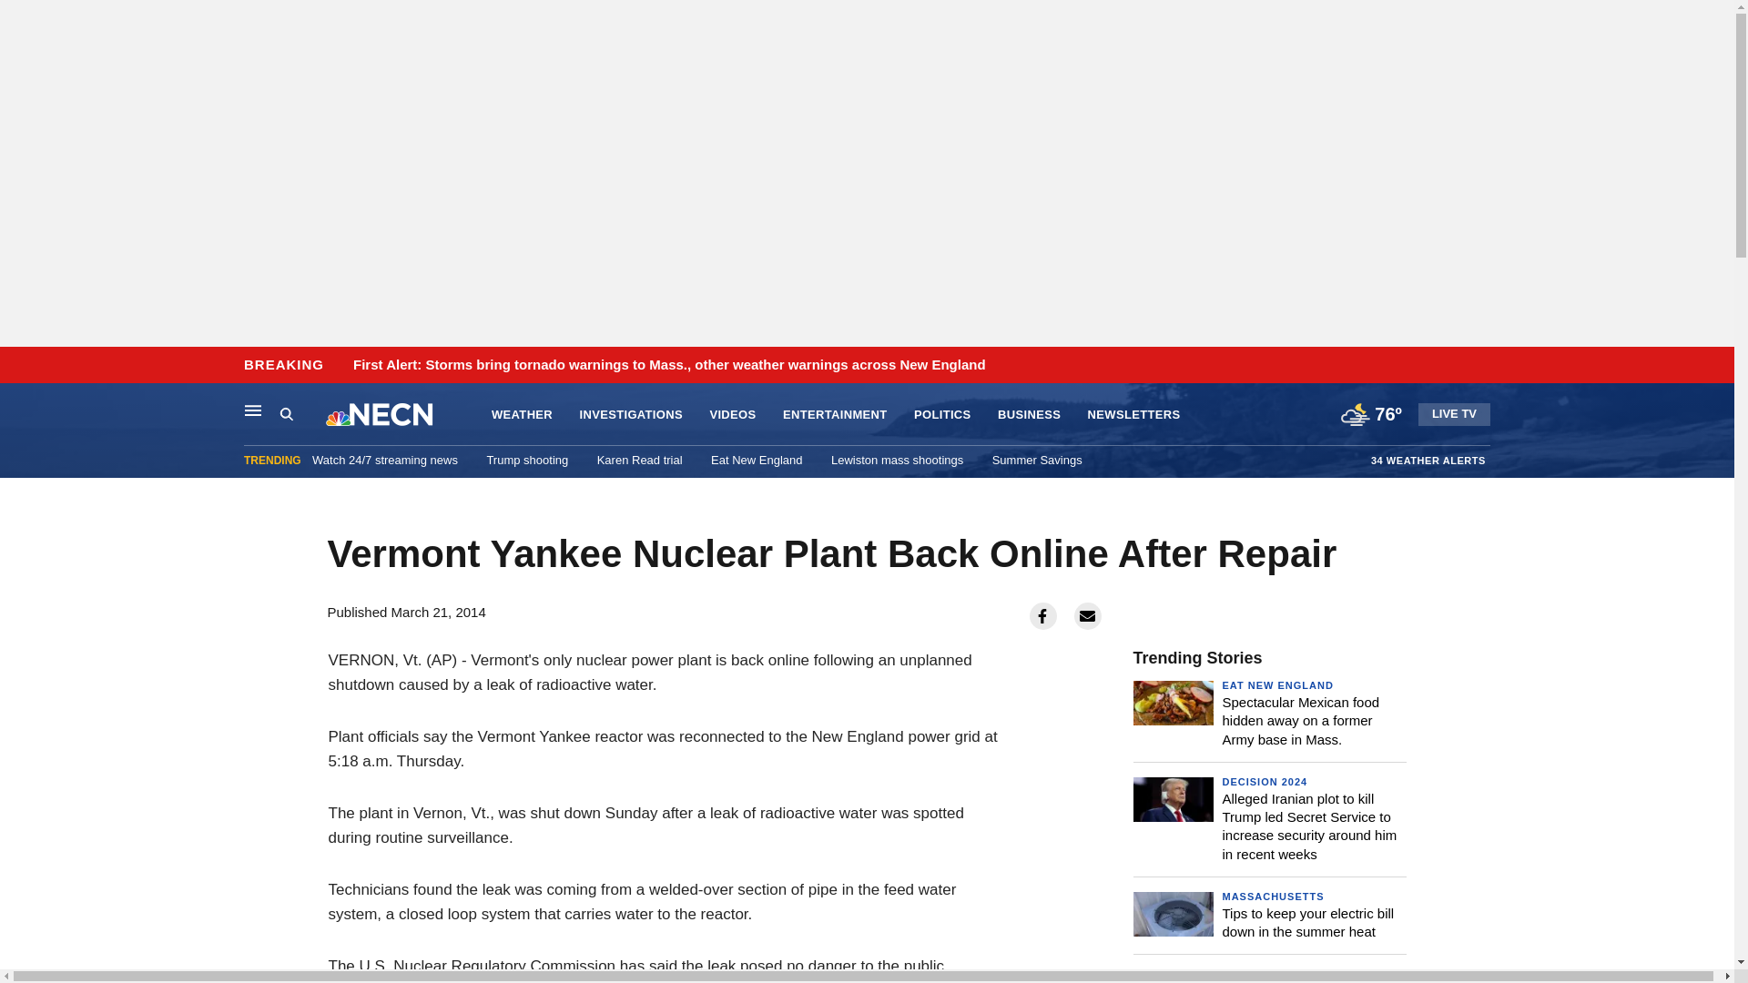 Image resolution: width=1748 pixels, height=983 pixels. Describe the element at coordinates (286, 413) in the screenshot. I see `Search` at that location.